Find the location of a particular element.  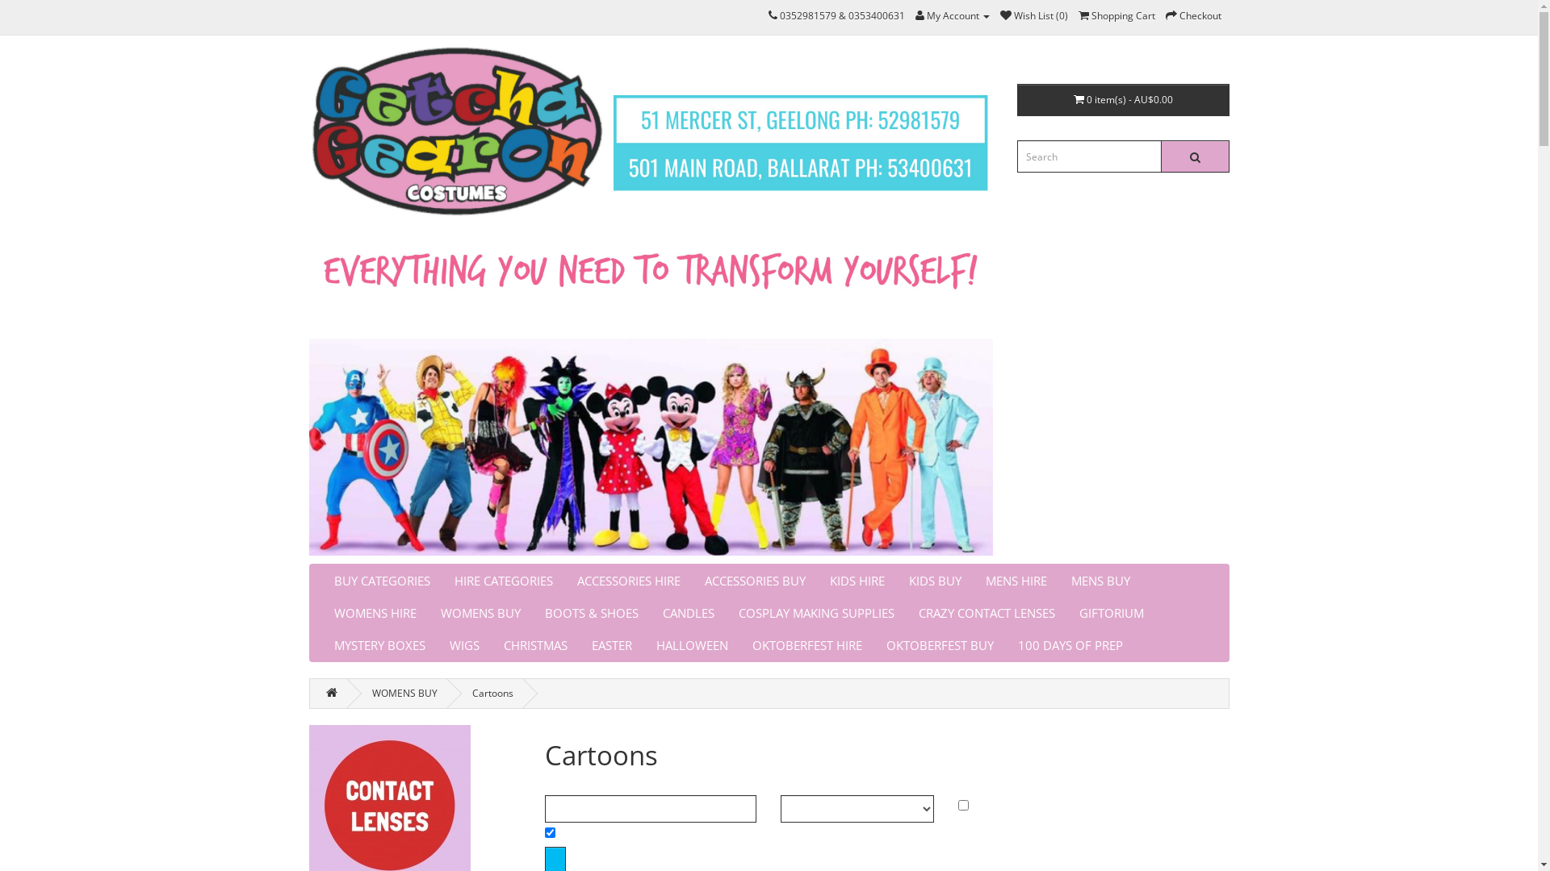

HALLOWEEN is located at coordinates (693, 645).